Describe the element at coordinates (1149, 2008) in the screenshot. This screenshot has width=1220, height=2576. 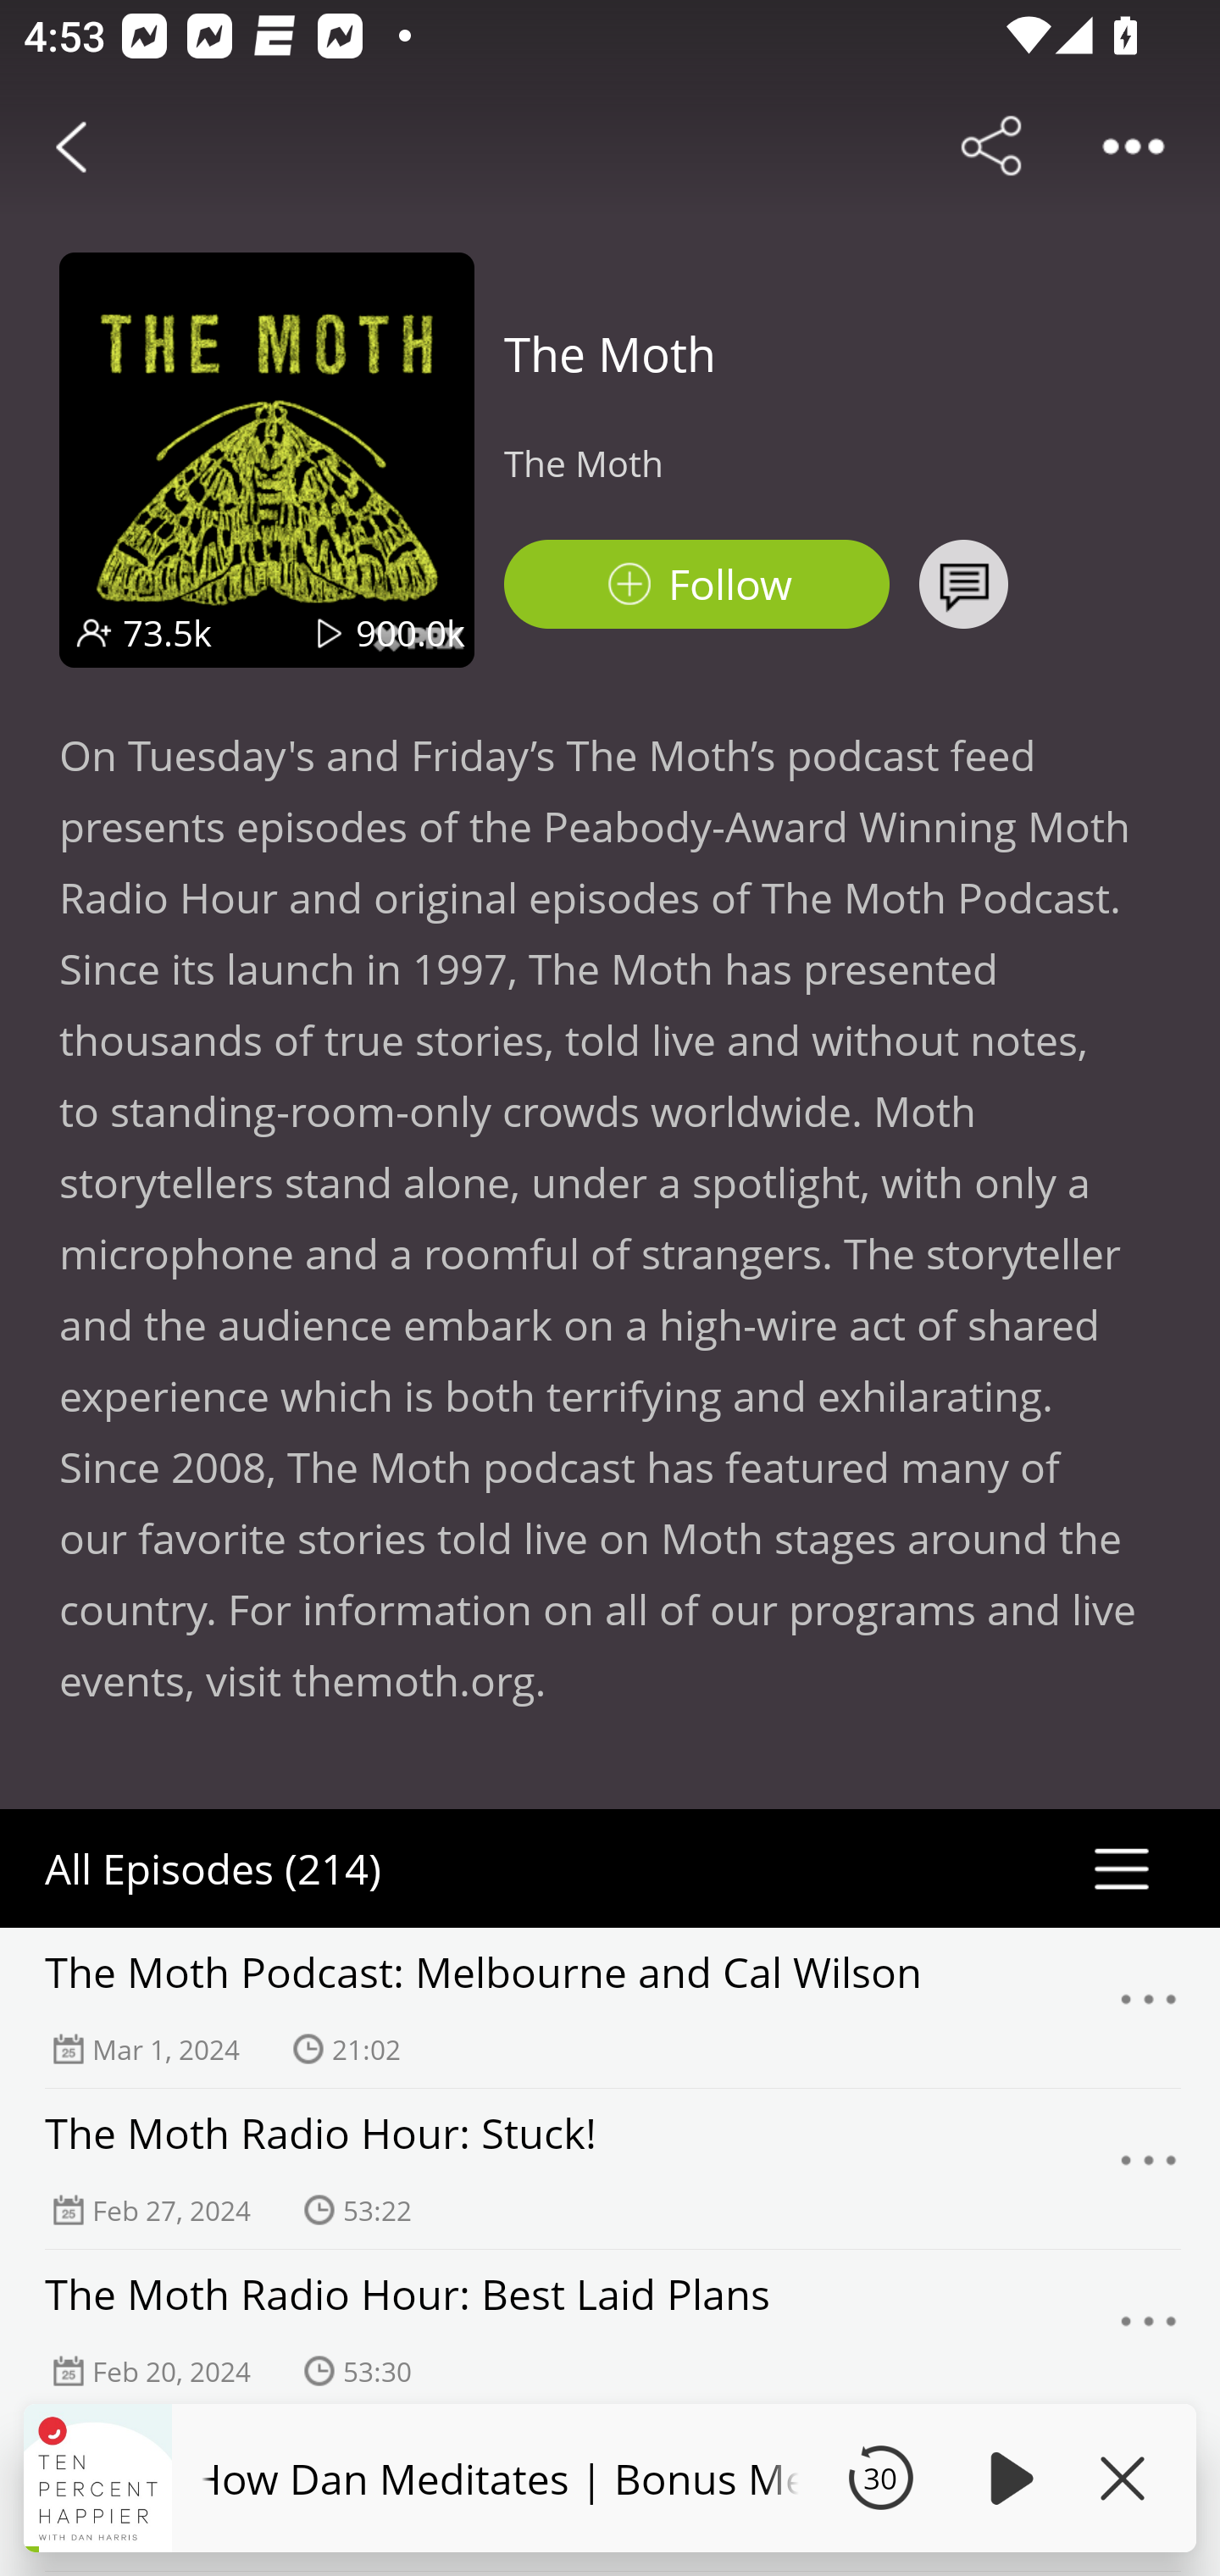
I see `Menu` at that location.